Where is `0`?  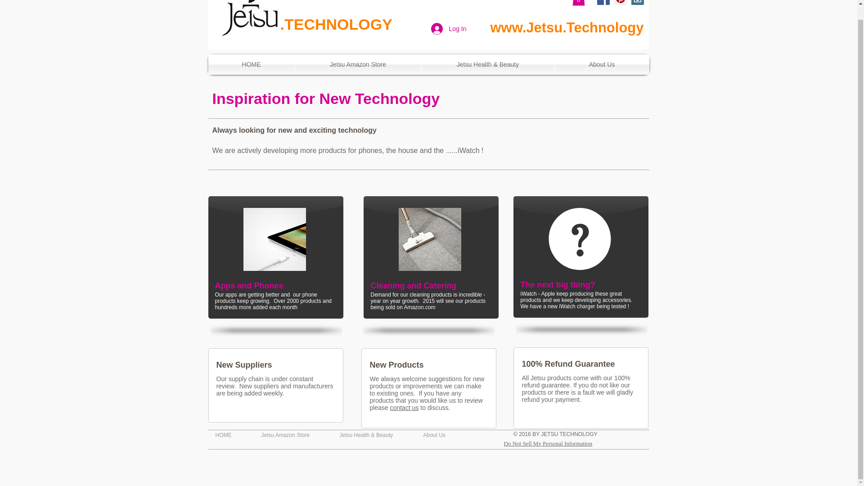
0 is located at coordinates (578, 3).